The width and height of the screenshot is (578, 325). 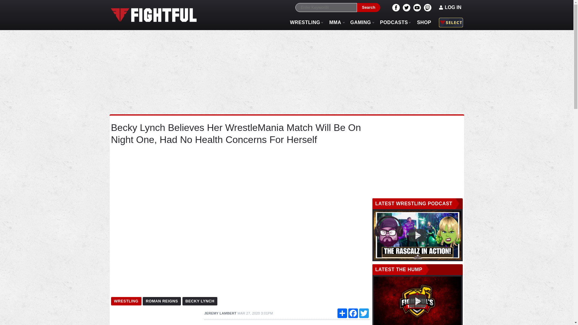 What do you see at coordinates (200, 302) in the screenshot?
I see `BECKY LYNCH` at bounding box center [200, 302].